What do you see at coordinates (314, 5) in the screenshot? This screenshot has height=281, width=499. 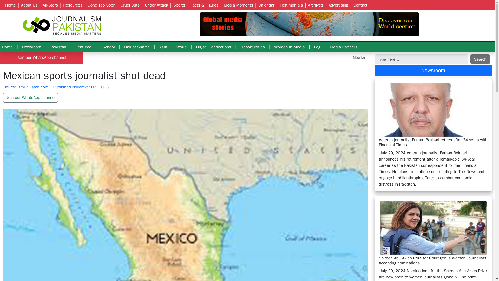 I see `Archives` at bounding box center [314, 5].